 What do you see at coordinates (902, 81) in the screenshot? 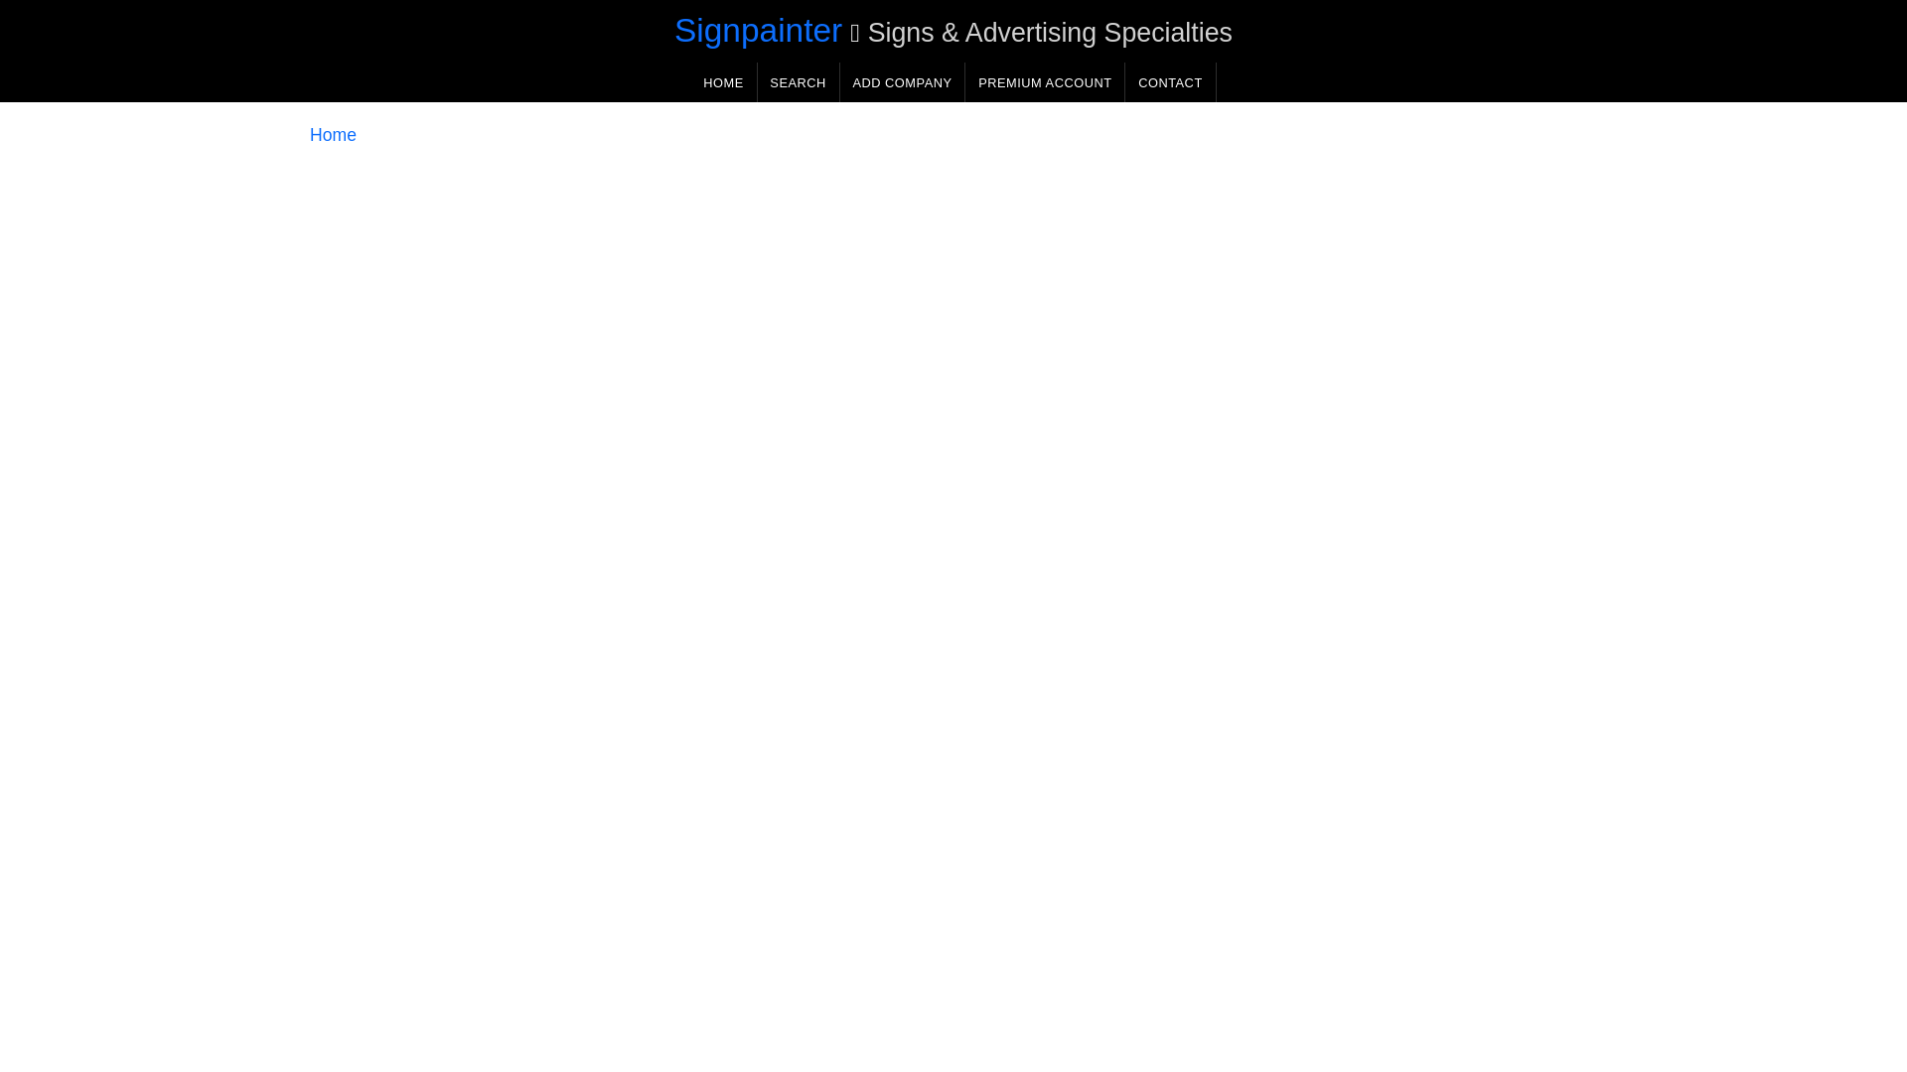
I see `Add a new company` at bounding box center [902, 81].